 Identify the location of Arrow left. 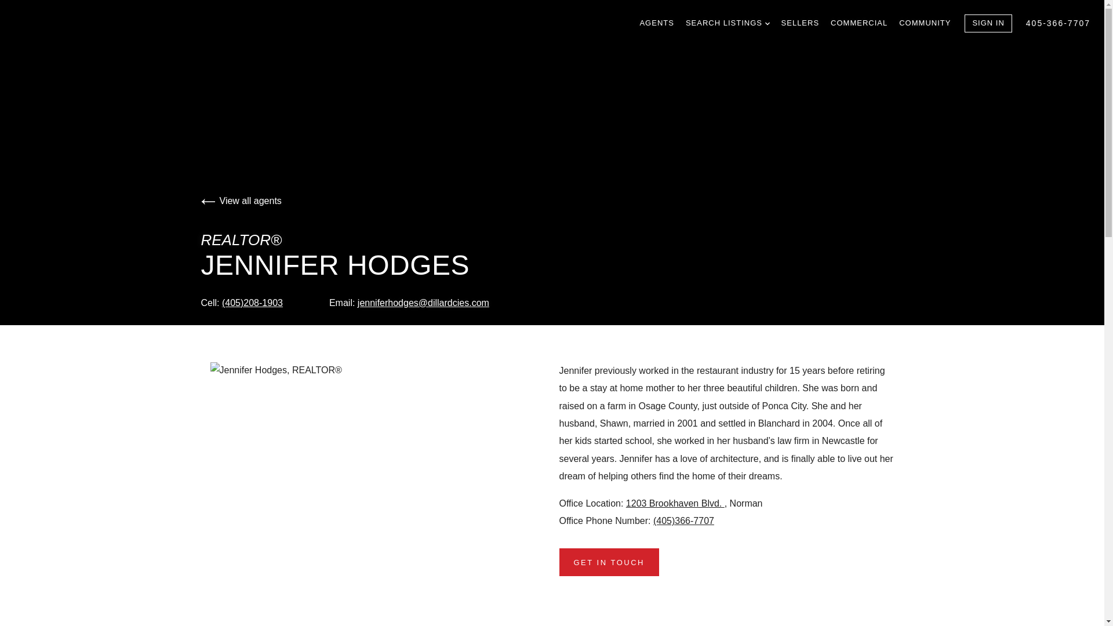
(208, 201).